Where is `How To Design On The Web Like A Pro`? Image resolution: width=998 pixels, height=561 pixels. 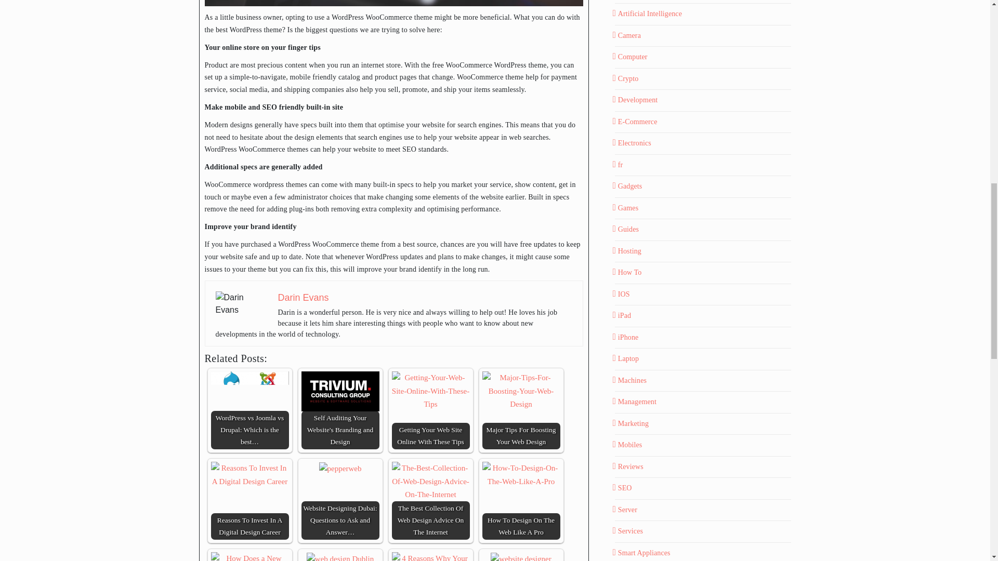 How To Design On The Web Like A Pro is located at coordinates (521, 475).